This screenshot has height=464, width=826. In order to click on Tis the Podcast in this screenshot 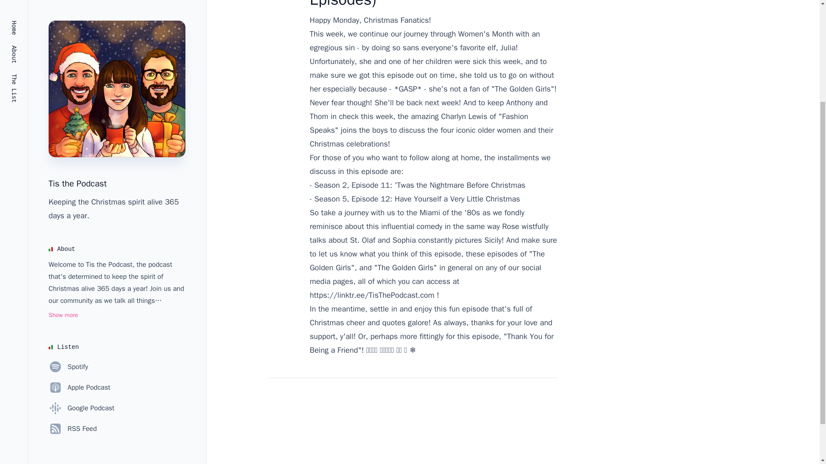, I will do `click(77, 46)`.